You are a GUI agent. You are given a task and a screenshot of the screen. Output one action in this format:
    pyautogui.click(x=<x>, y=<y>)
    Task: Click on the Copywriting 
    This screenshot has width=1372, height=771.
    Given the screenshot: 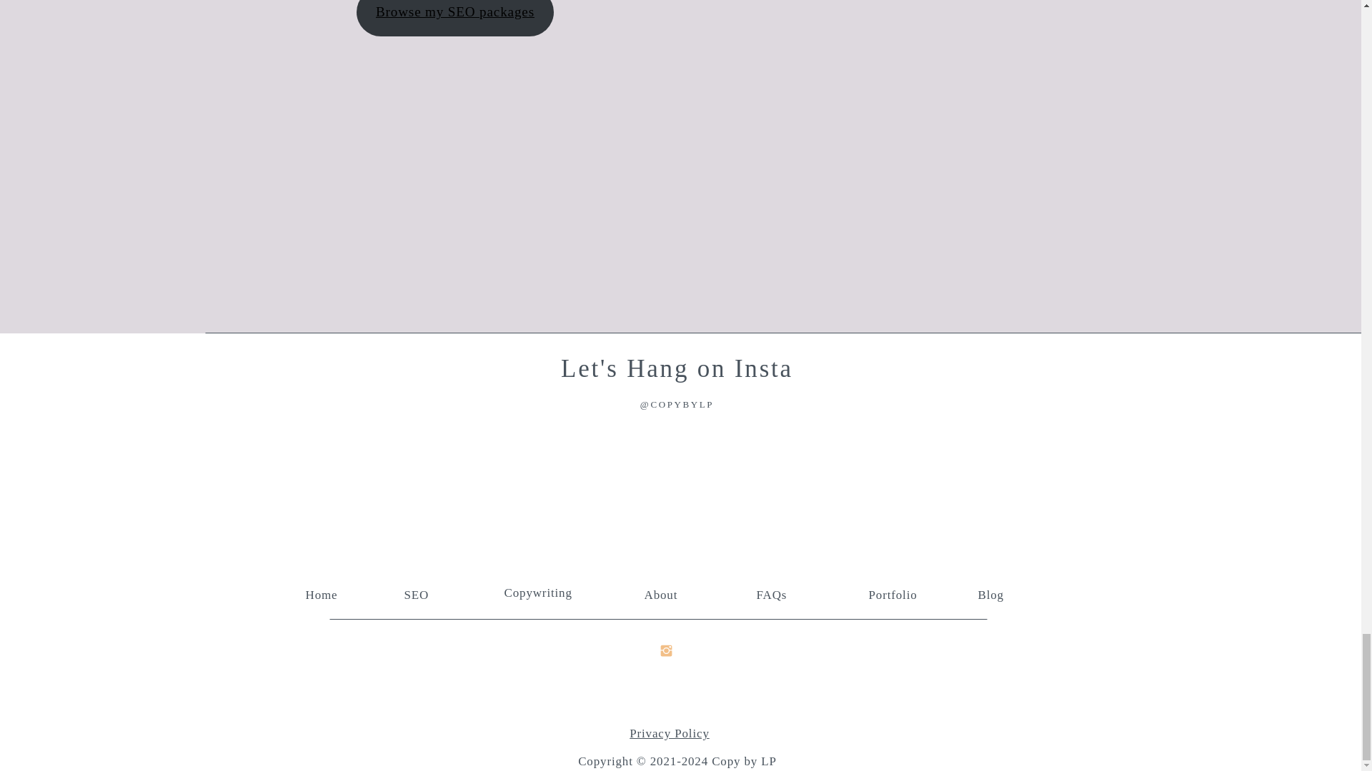 What is the action you would take?
    pyautogui.click(x=541, y=591)
    